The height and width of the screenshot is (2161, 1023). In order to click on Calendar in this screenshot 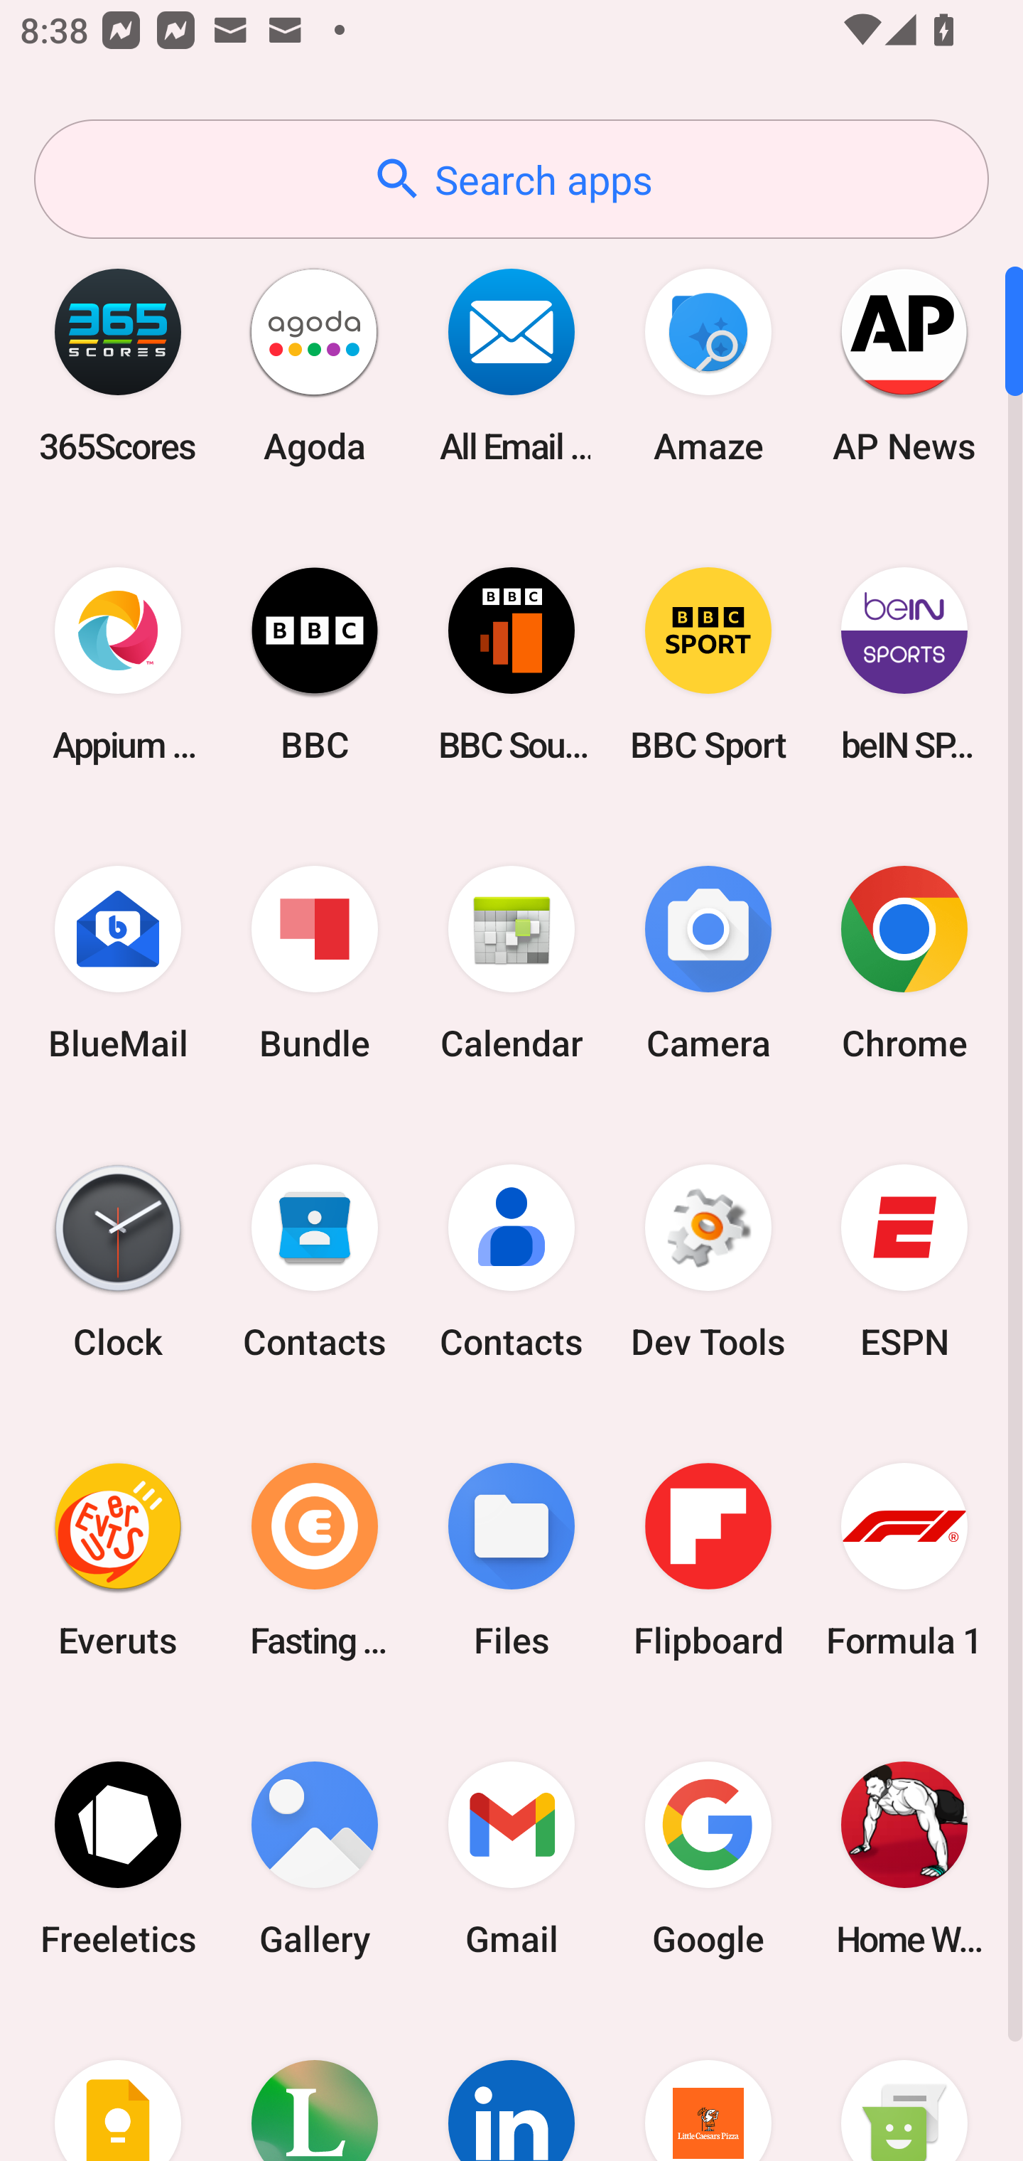, I will do `click(511, 964)`.